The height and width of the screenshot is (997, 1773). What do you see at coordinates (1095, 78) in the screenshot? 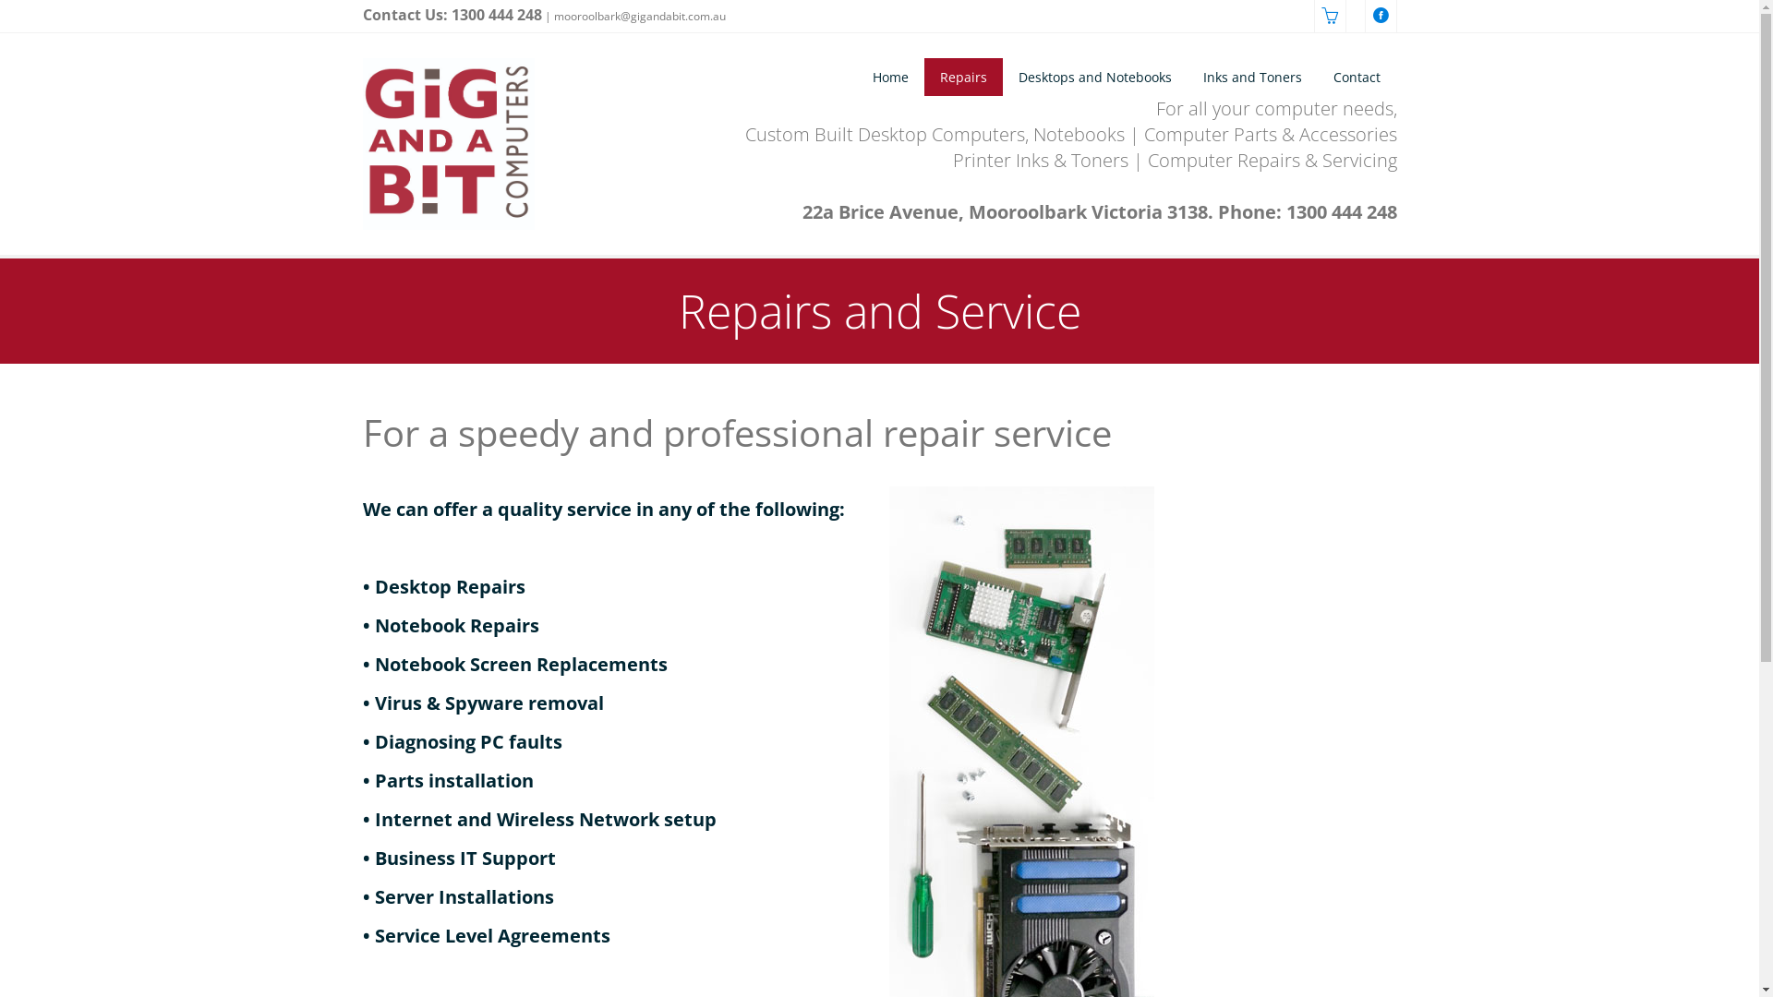
I see `Desktops and Notebooks` at bounding box center [1095, 78].